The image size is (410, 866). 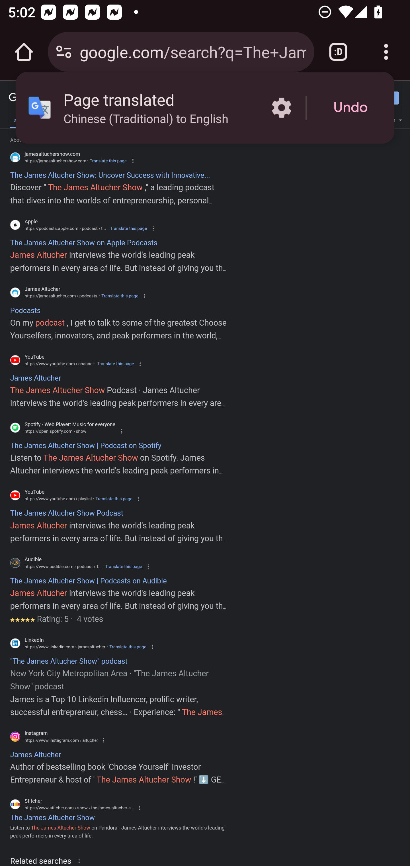 What do you see at coordinates (81, 860) in the screenshot?
I see `About this result` at bounding box center [81, 860].